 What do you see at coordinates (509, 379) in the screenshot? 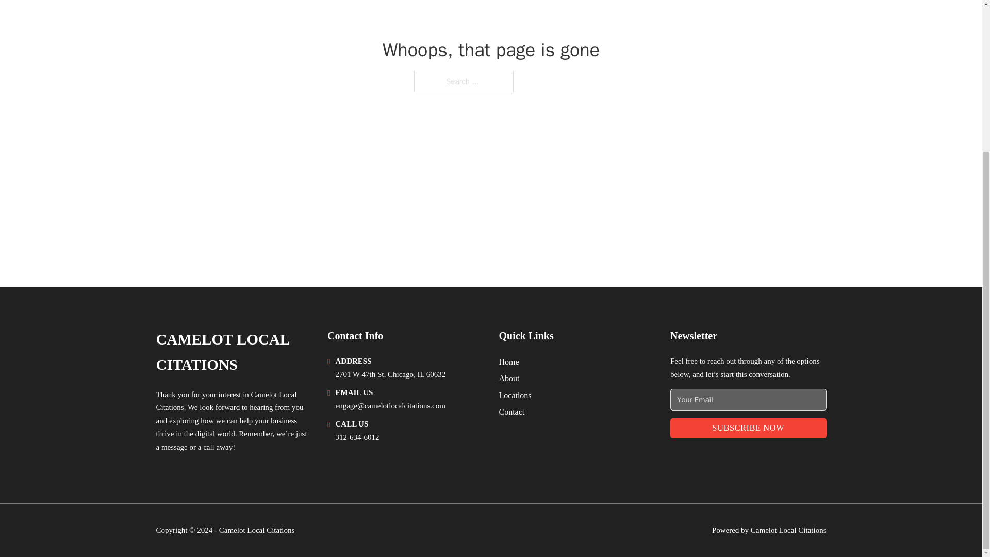
I see `About` at bounding box center [509, 379].